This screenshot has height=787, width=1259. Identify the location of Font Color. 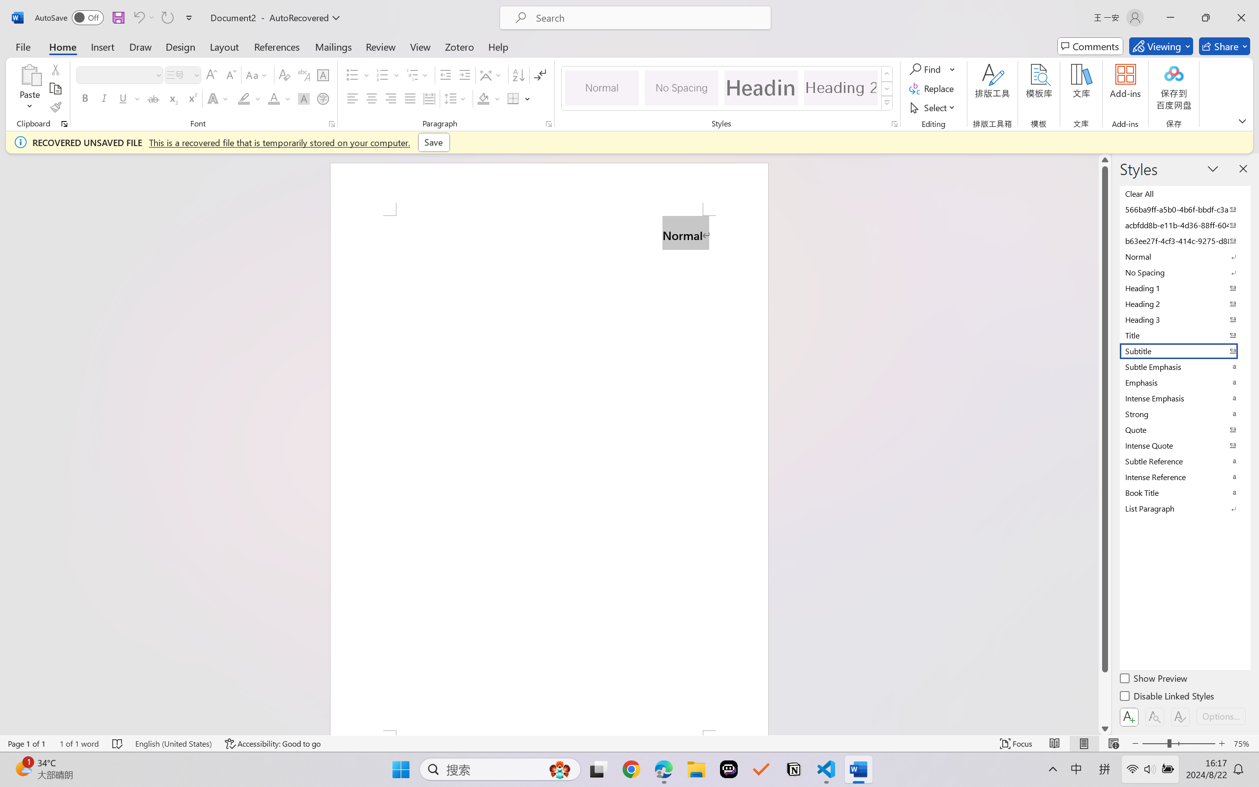
(279, 98).